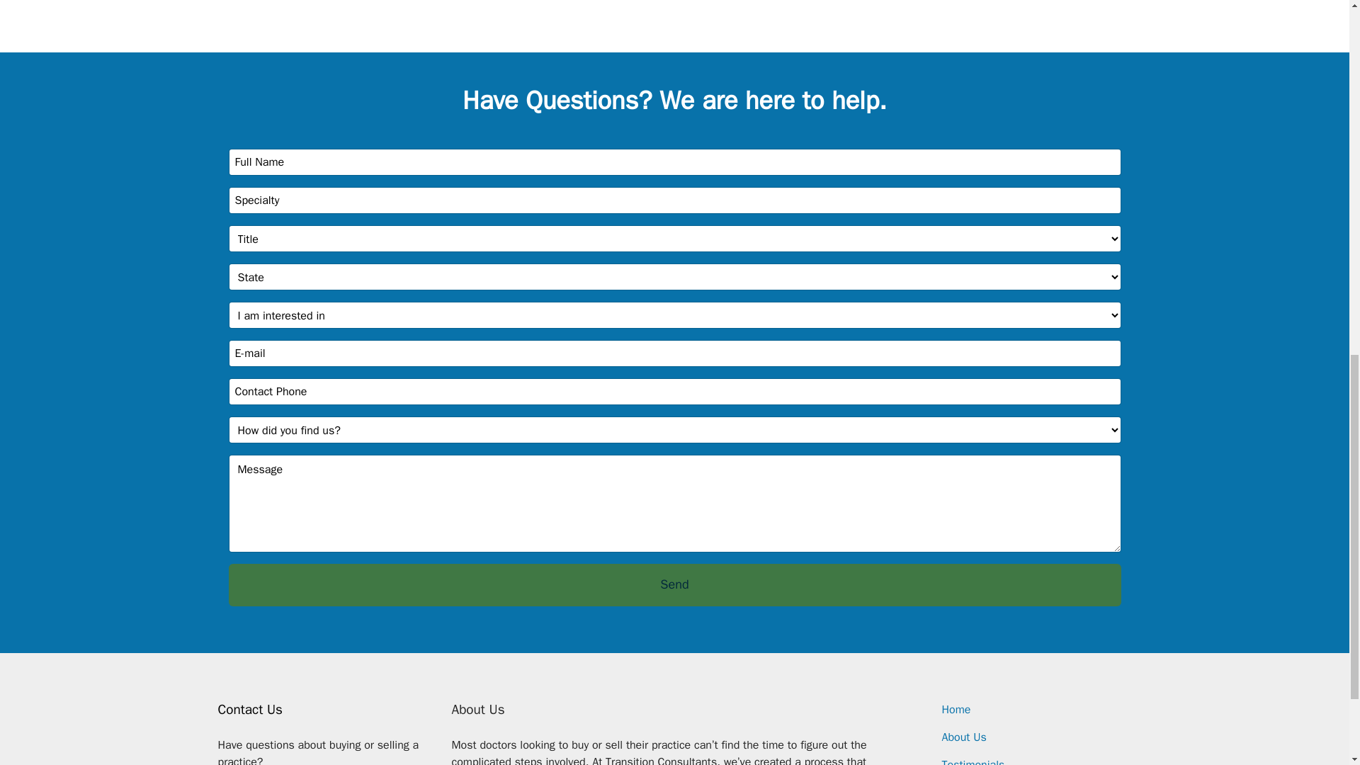 The width and height of the screenshot is (1360, 765). What do you see at coordinates (973, 761) in the screenshot?
I see `Testimonials` at bounding box center [973, 761].